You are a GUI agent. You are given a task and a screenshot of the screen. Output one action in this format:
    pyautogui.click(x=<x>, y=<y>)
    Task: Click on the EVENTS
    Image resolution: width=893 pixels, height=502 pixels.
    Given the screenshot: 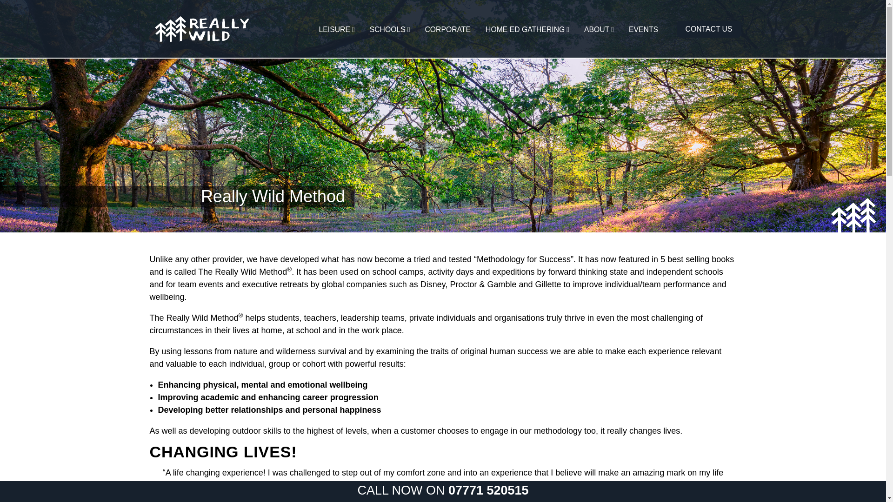 What is the action you would take?
    pyautogui.click(x=643, y=29)
    